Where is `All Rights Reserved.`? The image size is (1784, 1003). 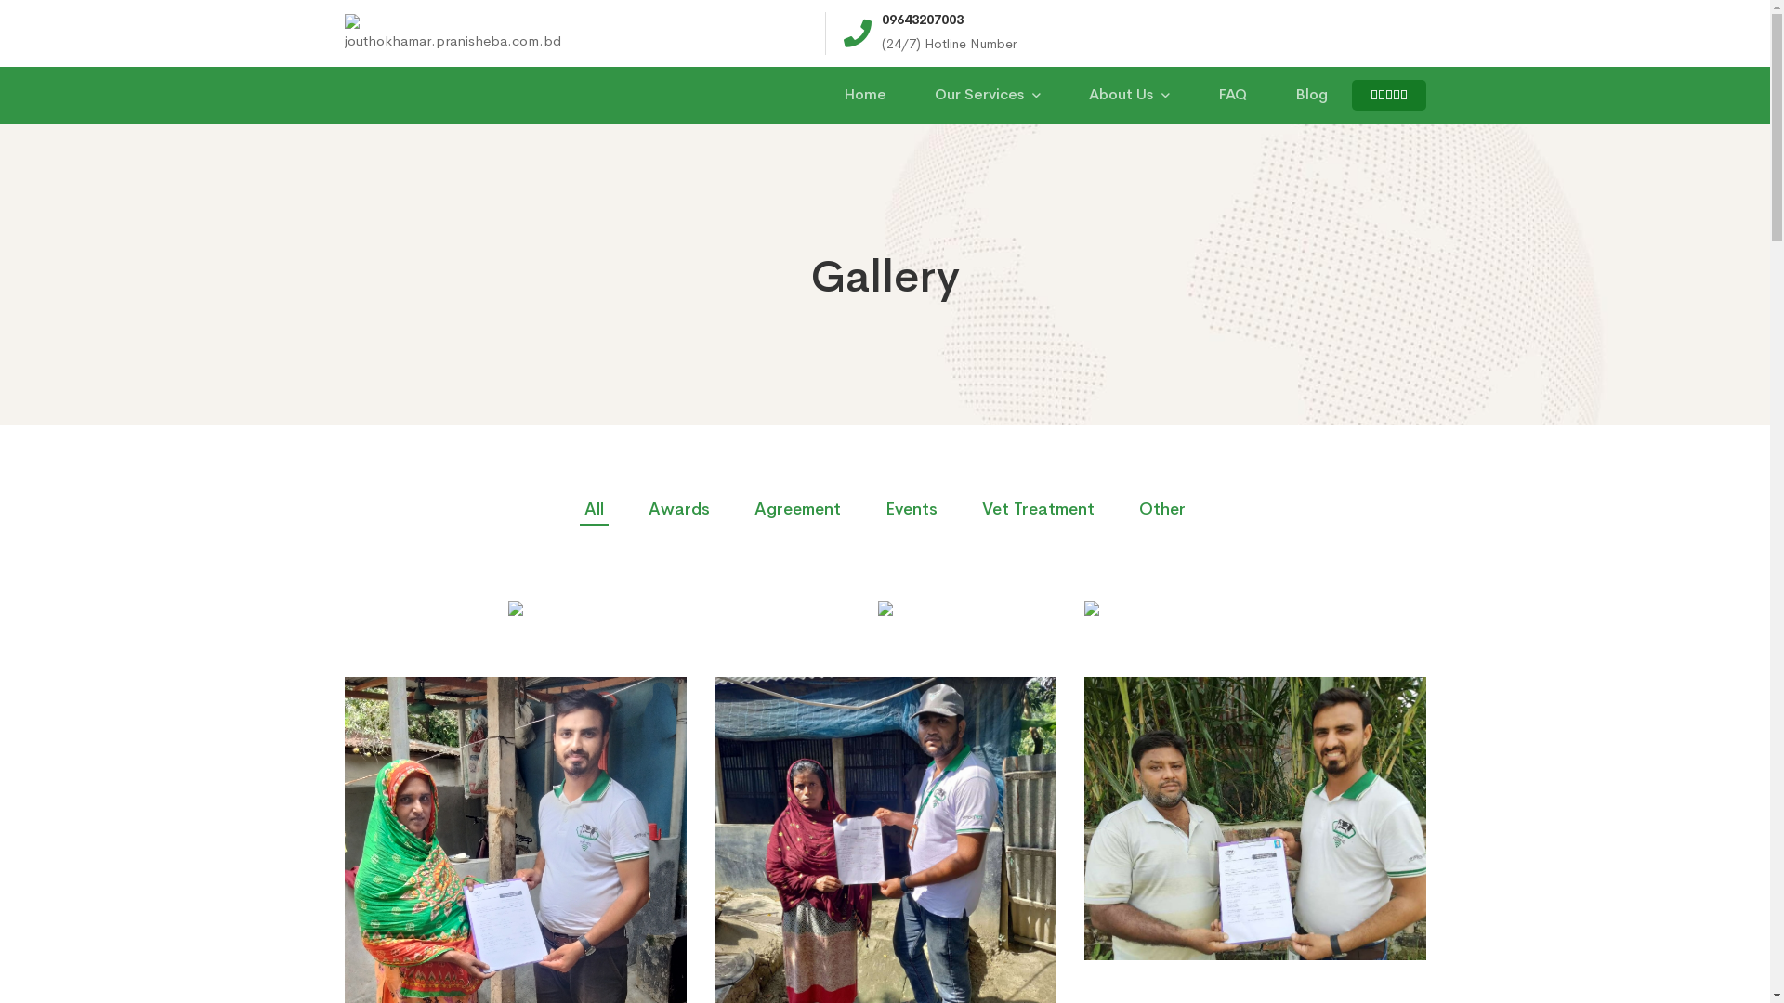
All Rights Reserved. is located at coordinates (557, 945).